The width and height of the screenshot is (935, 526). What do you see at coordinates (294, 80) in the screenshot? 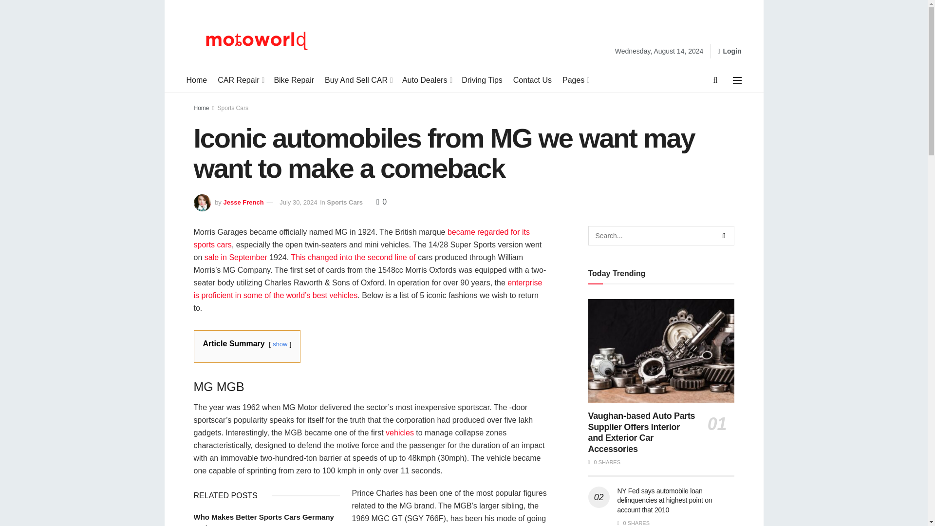
I see `Bike Repair` at bounding box center [294, 80].